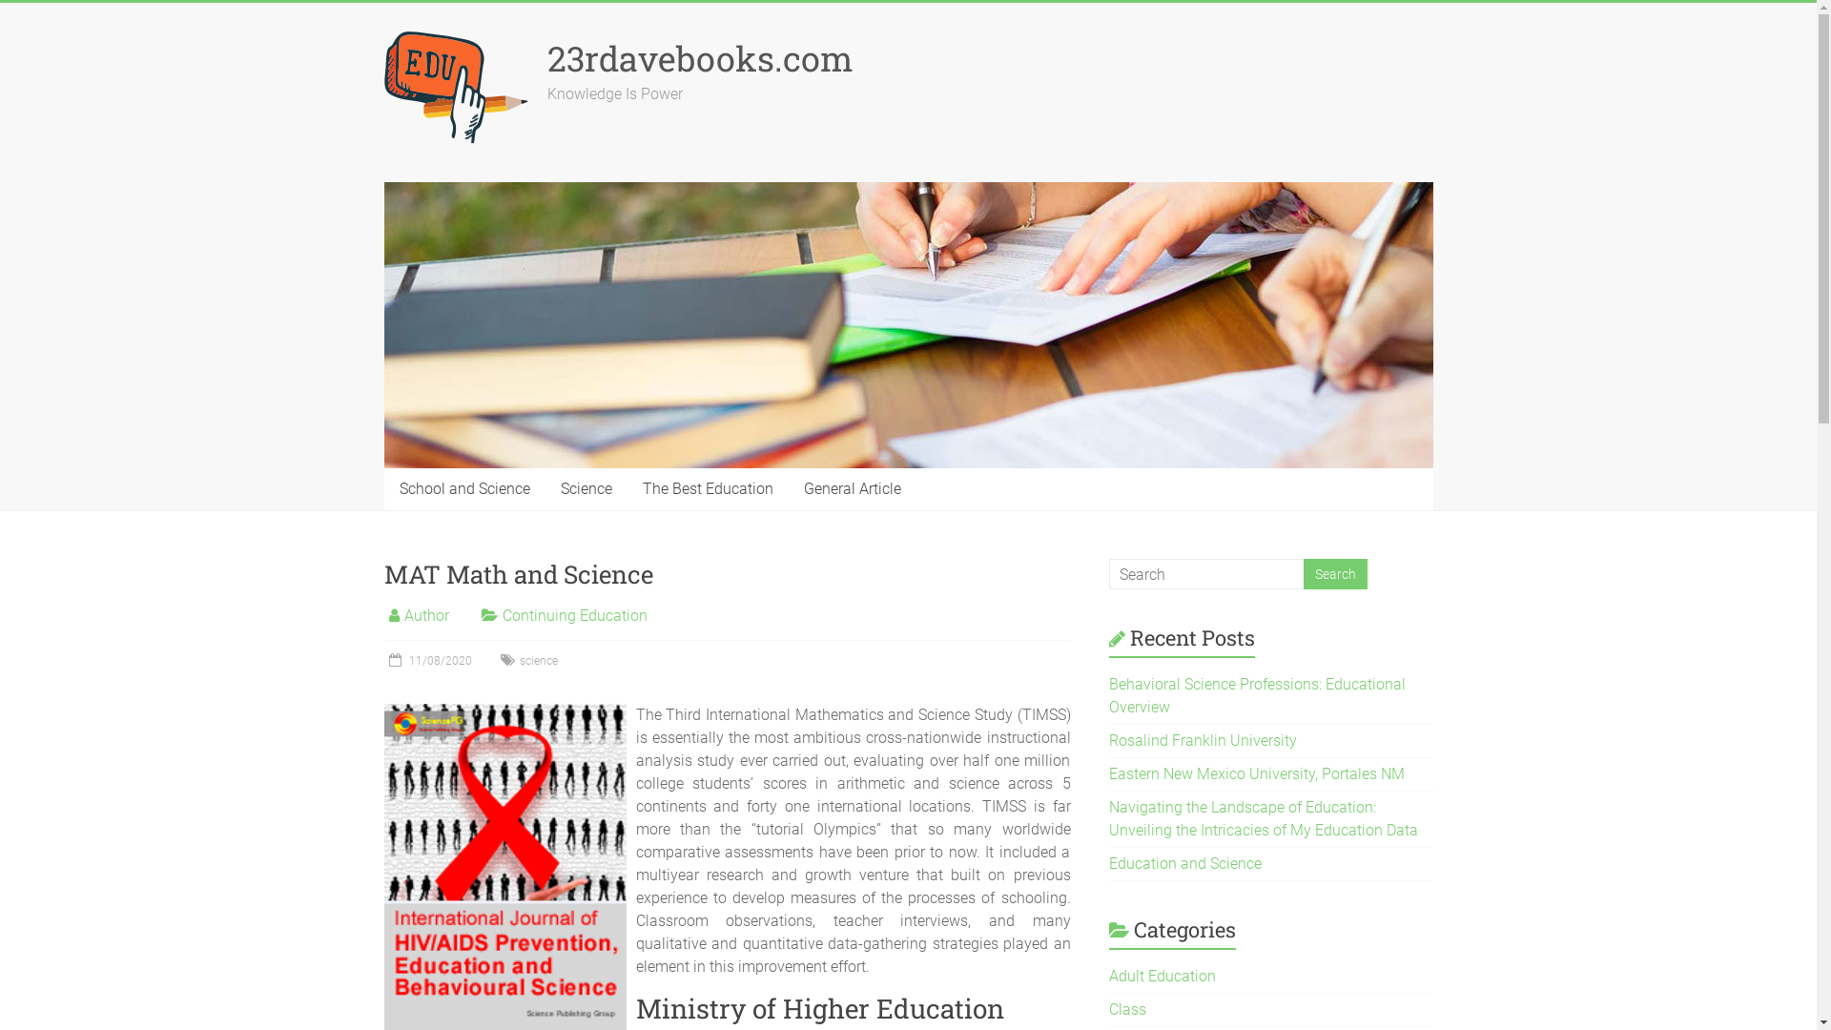 Image resolution: width=1831 pixels, height=1030 pixels. I want to click on The Best Education, so click(708, 489).